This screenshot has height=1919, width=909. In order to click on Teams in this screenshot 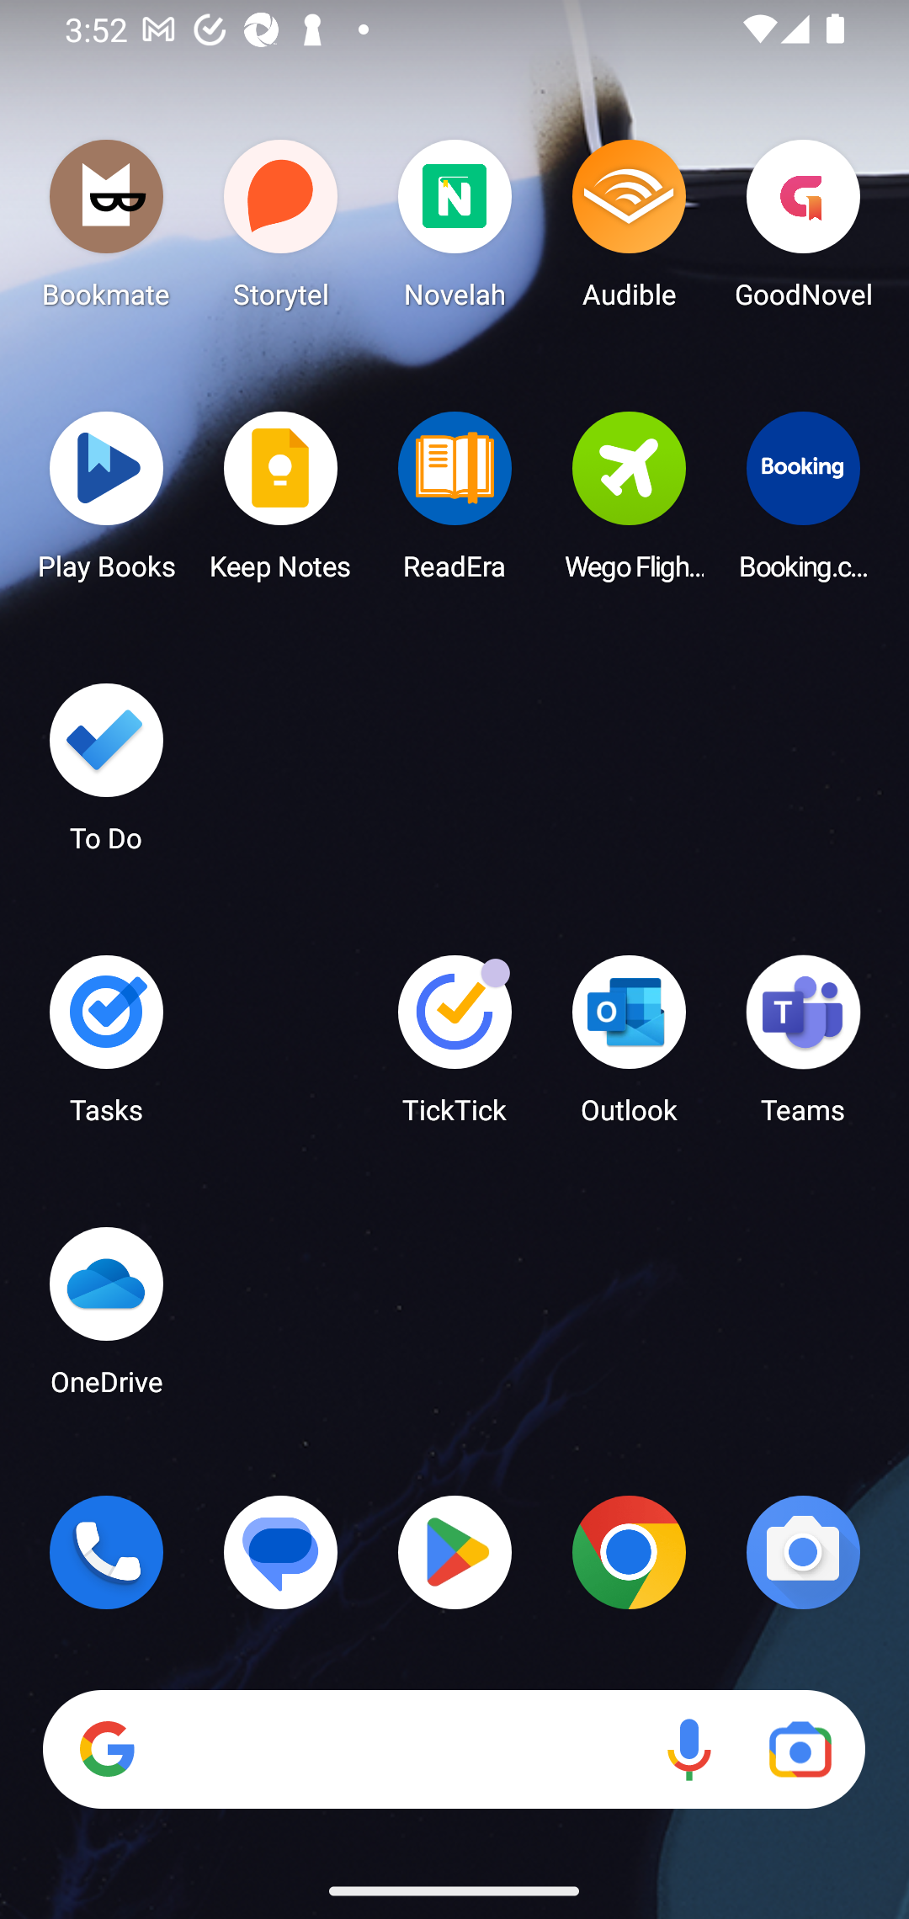, I will do `click(803, 1047)`.